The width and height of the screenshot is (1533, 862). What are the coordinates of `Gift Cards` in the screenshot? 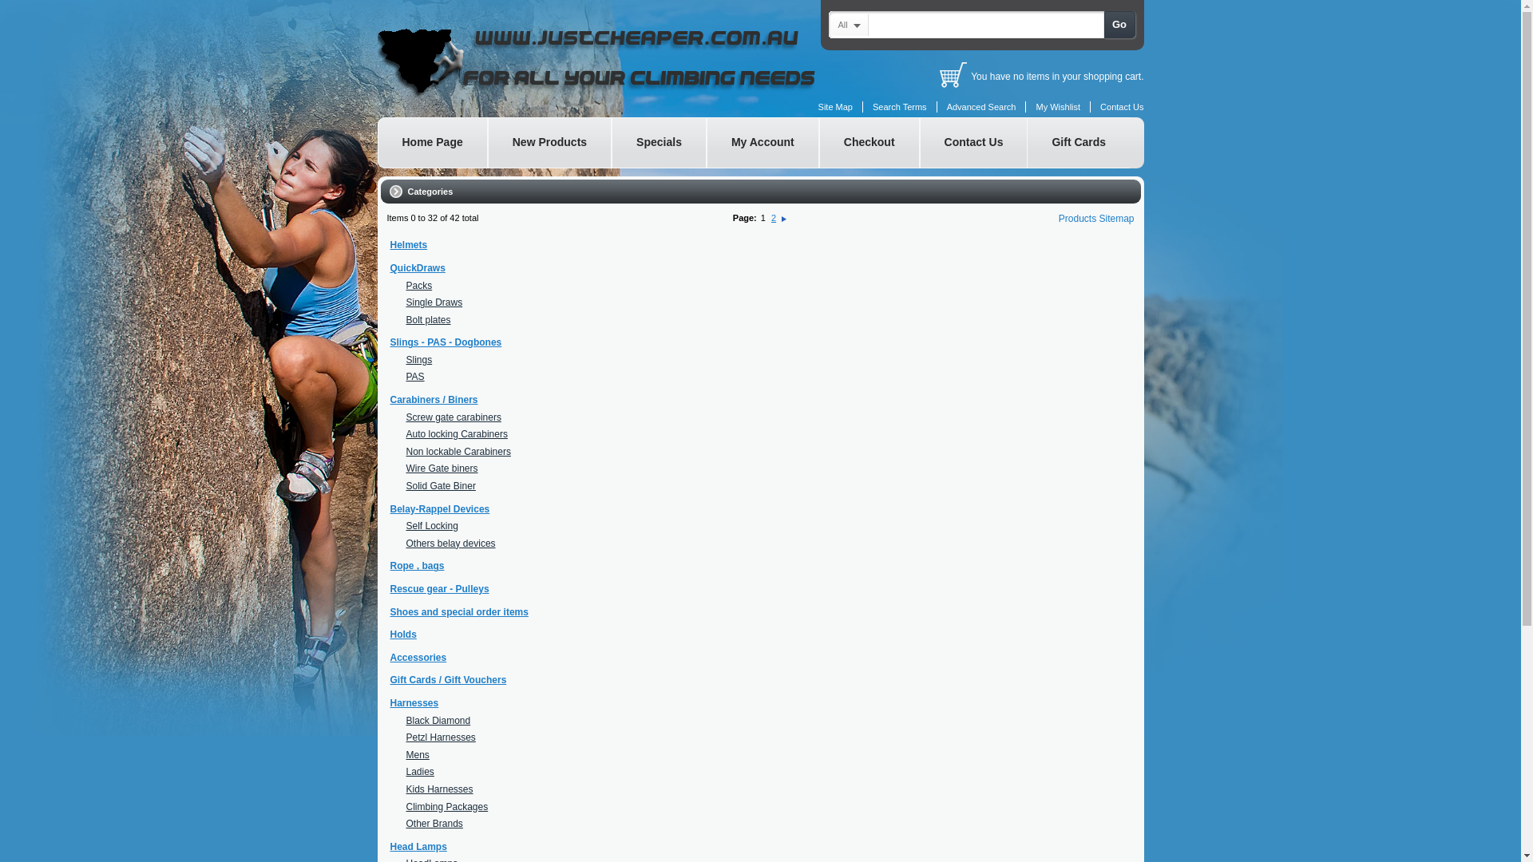 It's located at (1078, 143).